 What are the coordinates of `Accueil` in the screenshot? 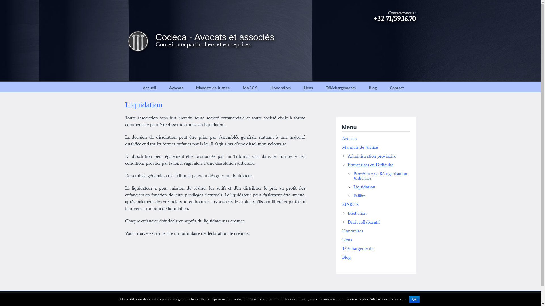 It's located at (149, 88).